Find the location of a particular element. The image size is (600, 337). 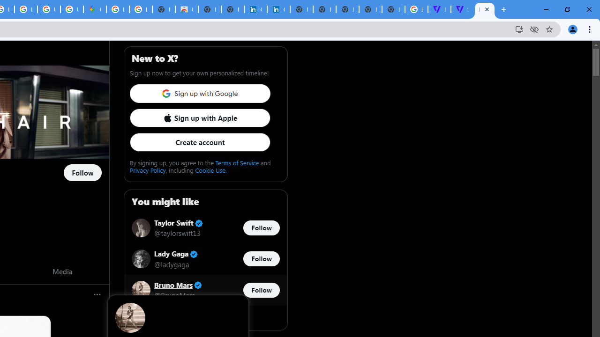

Media is located at coordinates (62, 271).